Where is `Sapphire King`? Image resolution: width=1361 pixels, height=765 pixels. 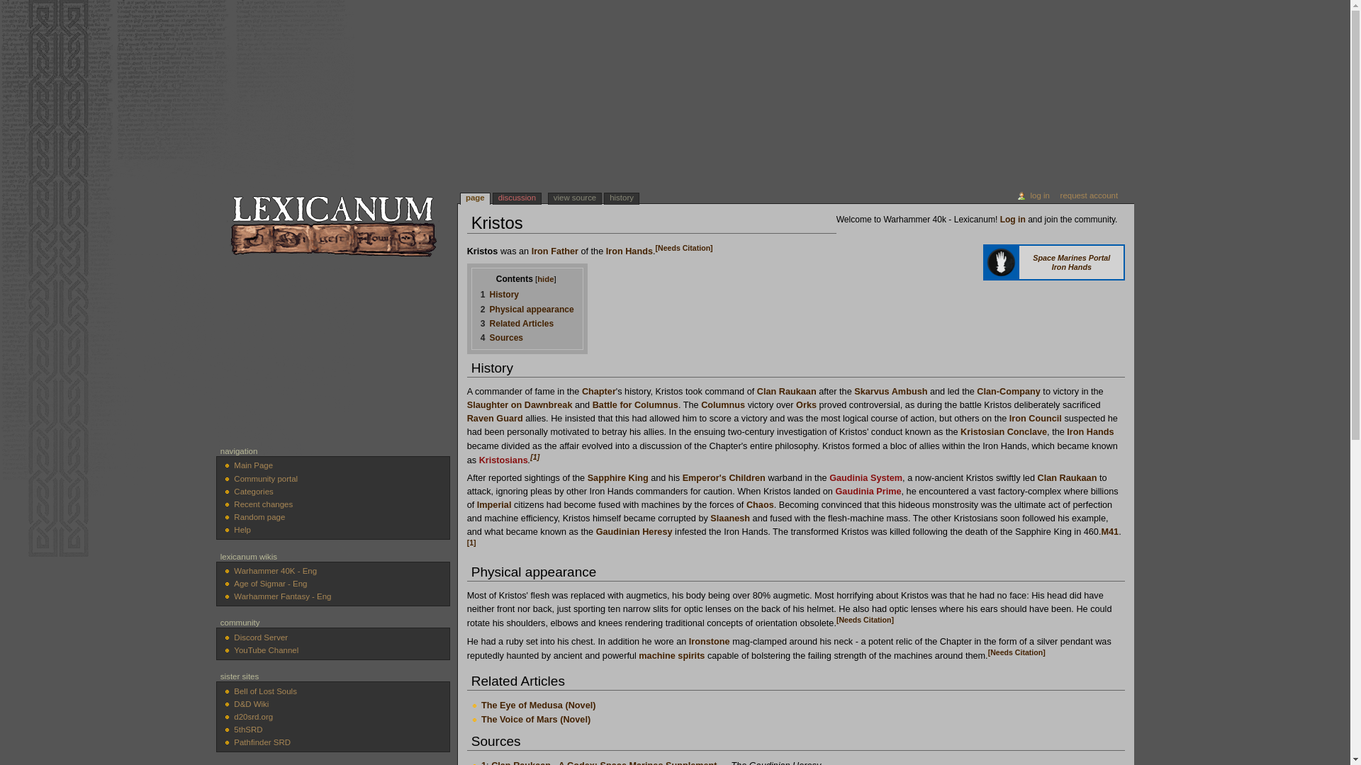 Sapphire King is located at coordinates (618, 477).